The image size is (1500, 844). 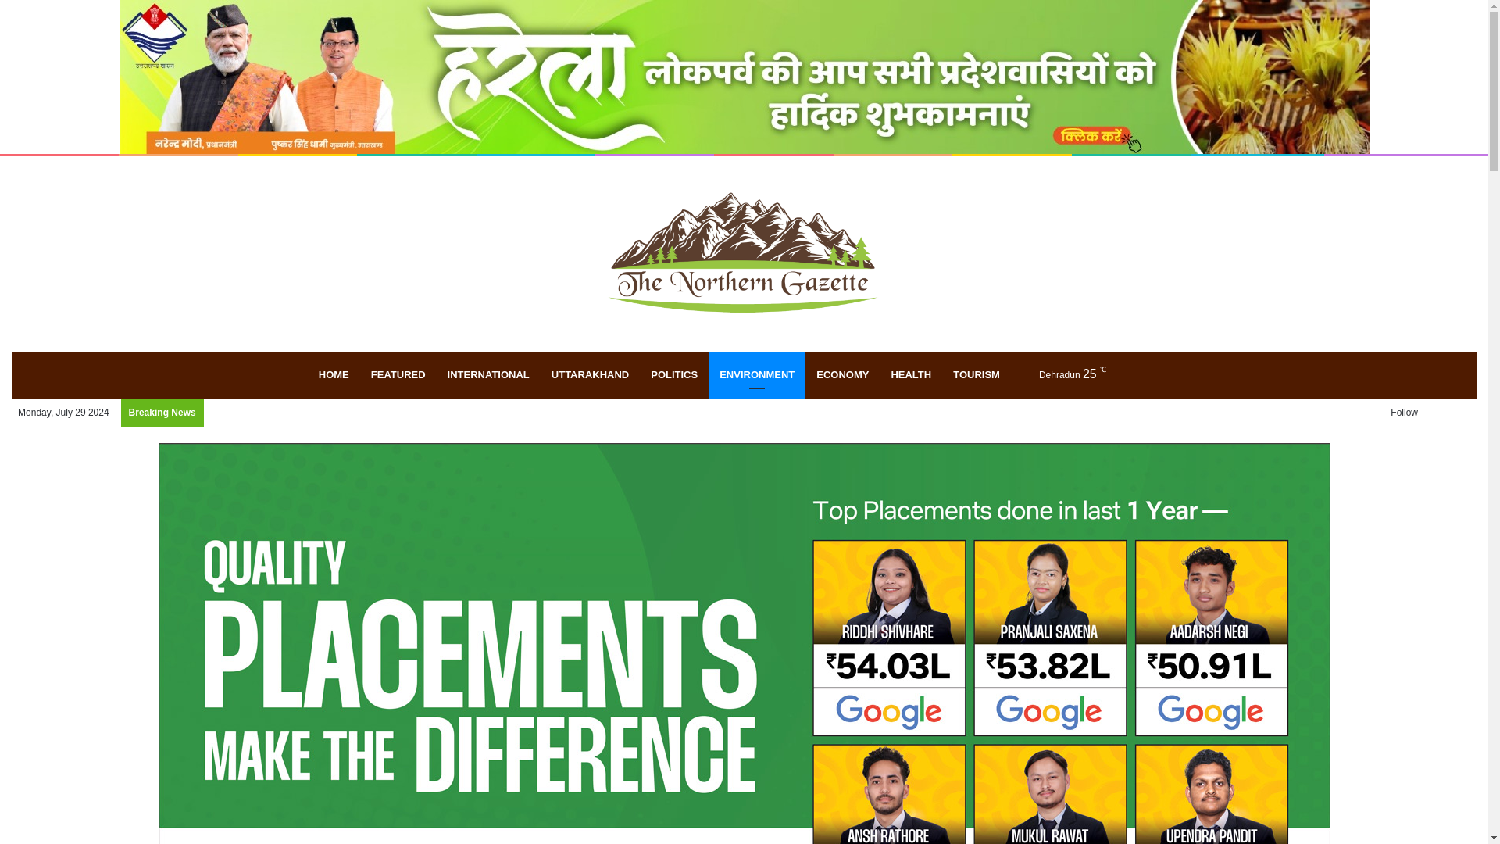 What do you see at coordinates (673, 375) in the screenshot?
I see `POLITICS` at bounding box center [673, 375].